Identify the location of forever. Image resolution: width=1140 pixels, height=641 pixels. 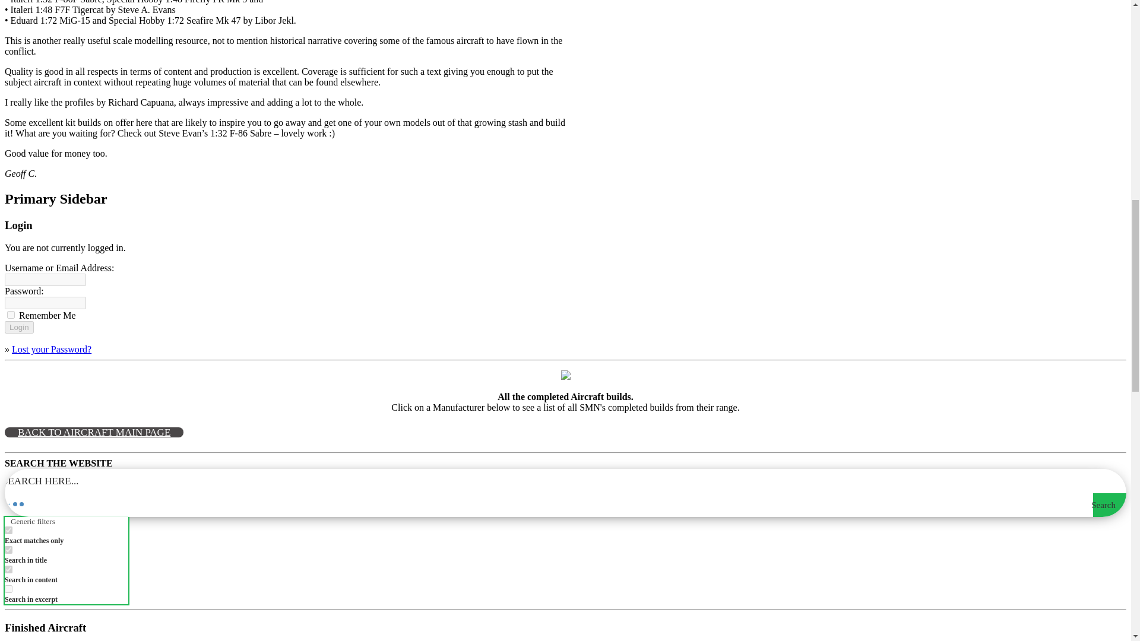
(11, 315).